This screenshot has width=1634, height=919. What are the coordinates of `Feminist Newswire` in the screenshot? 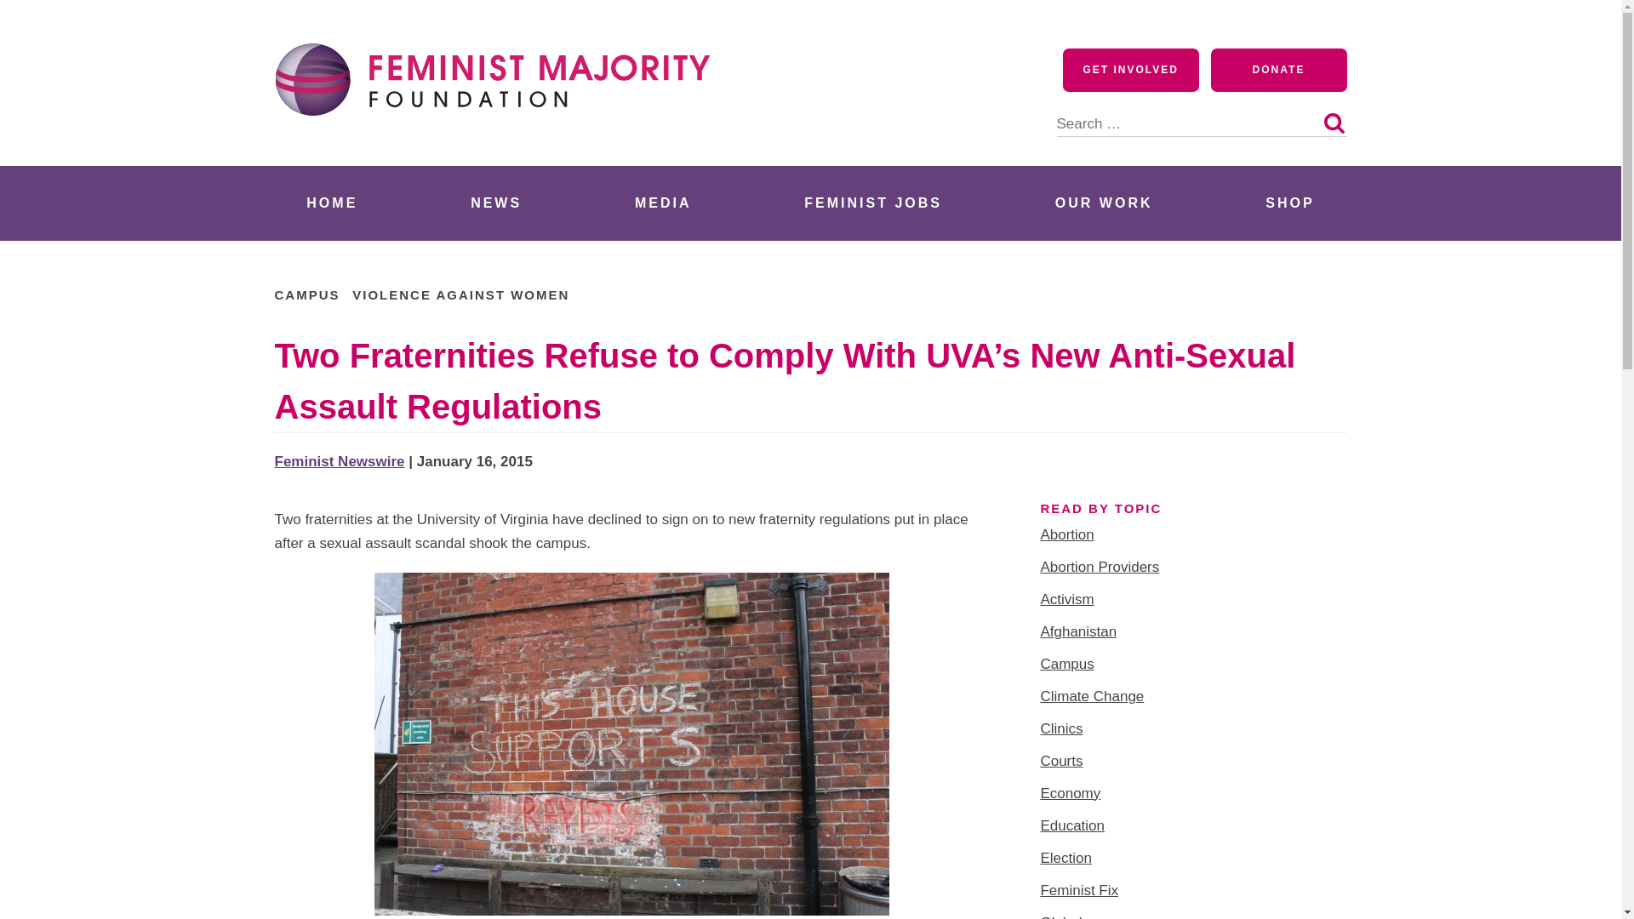 It's located at (339, 461).